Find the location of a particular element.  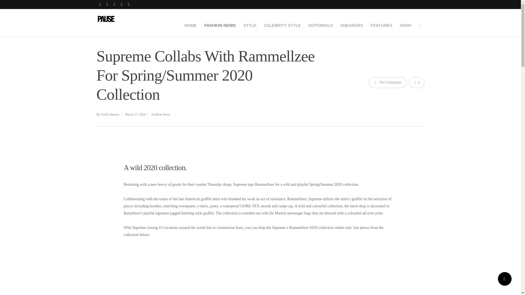

Love this is located at coordinates (417, 82).